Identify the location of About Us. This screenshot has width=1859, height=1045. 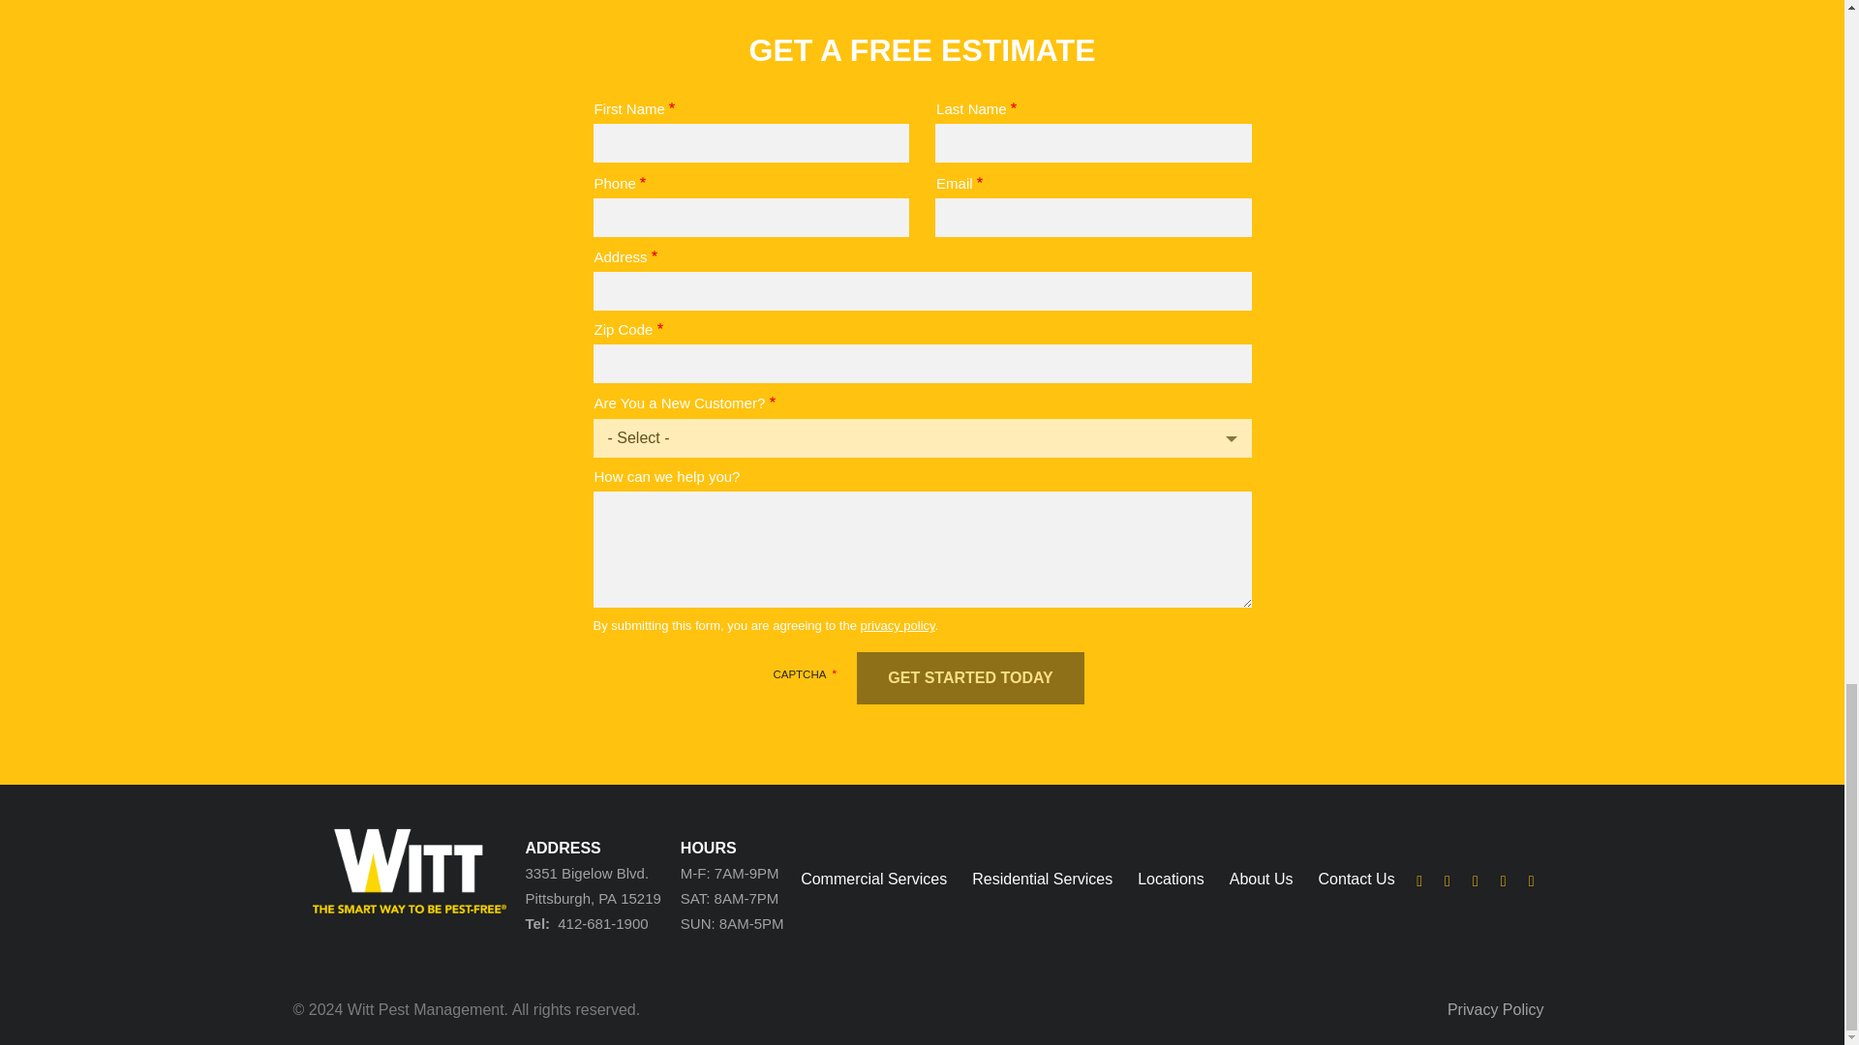
(1261, 879).